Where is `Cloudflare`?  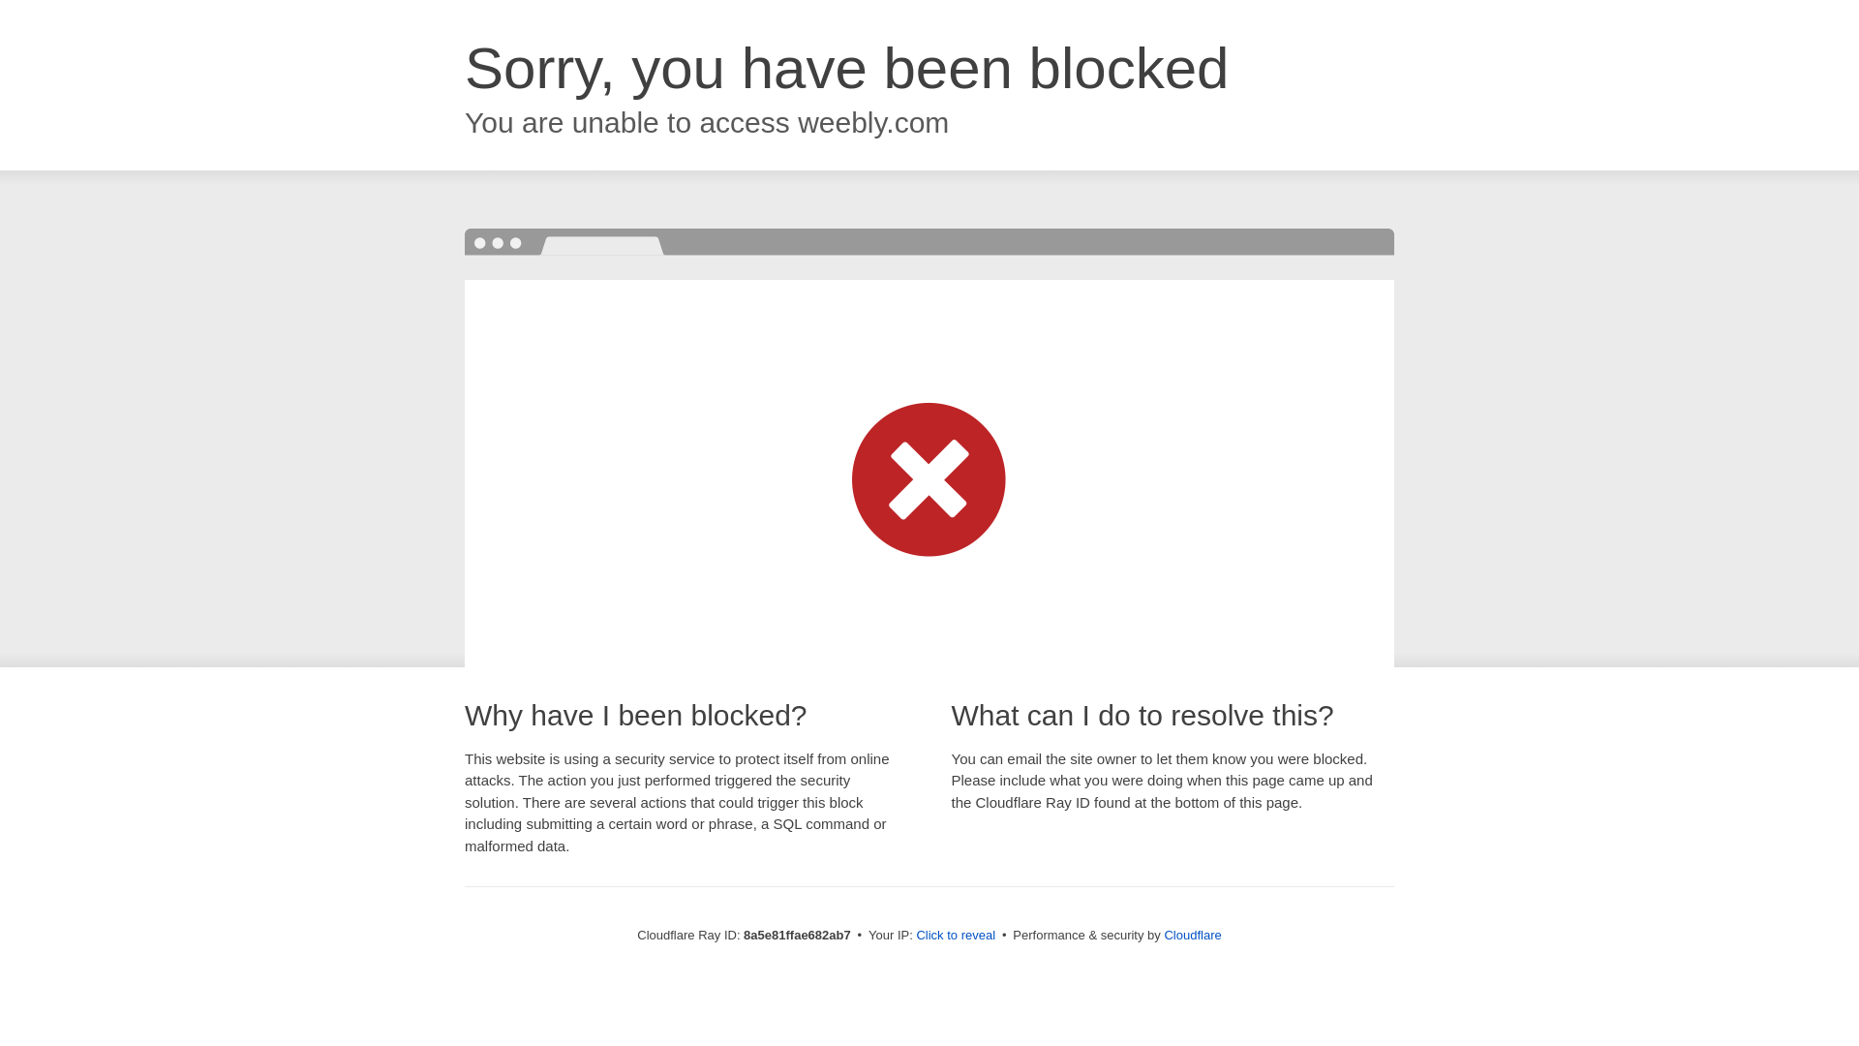 Cloudflare is located at coordinates (1192, 935).